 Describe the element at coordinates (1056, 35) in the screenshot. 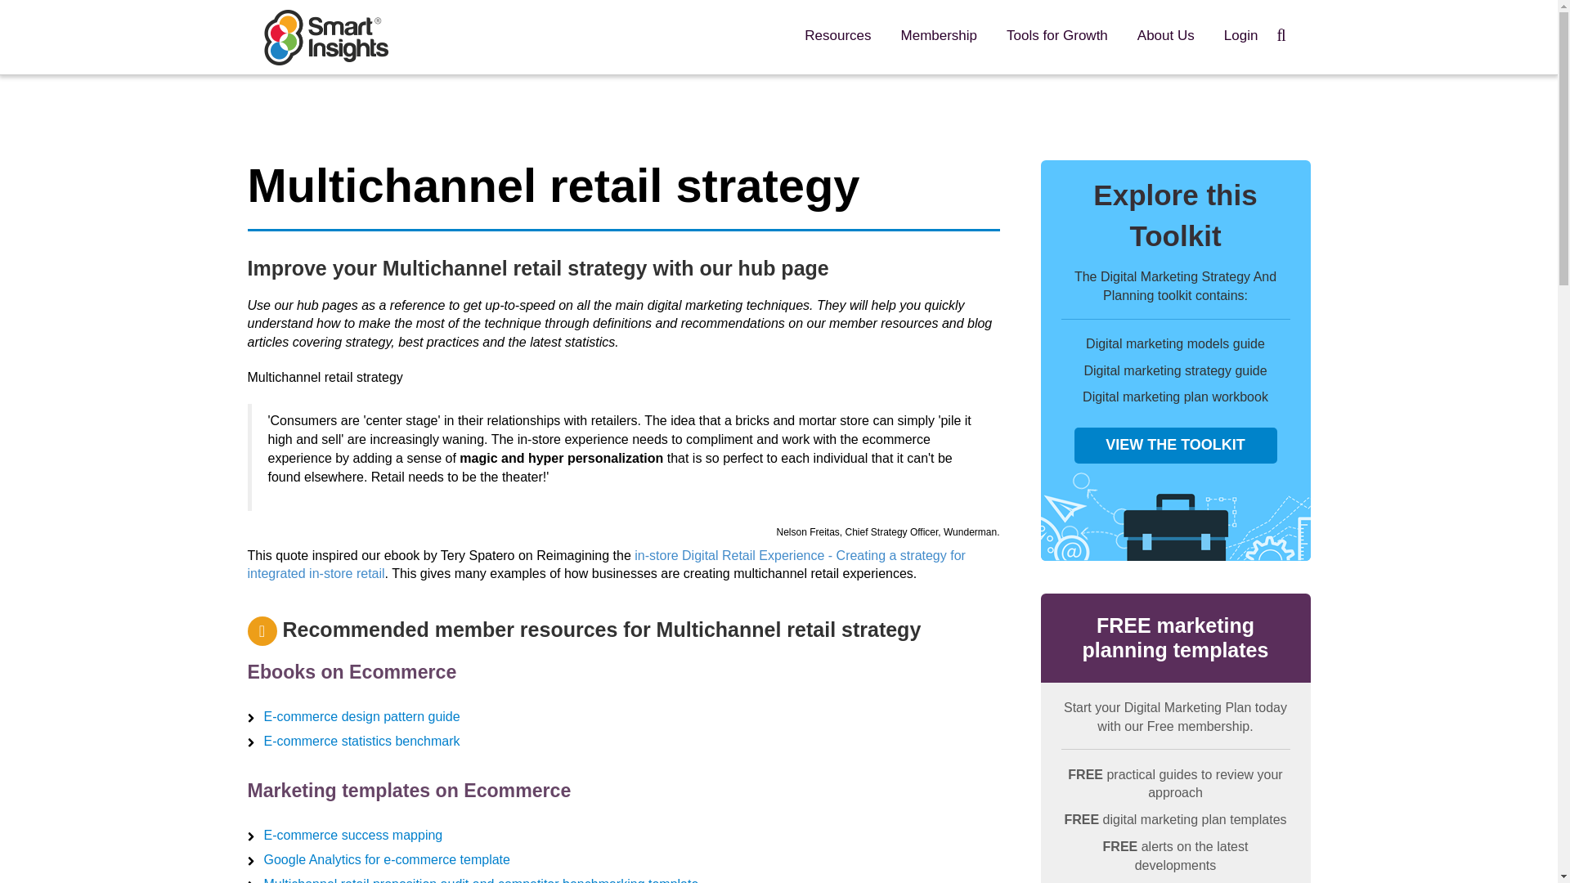

I see `Tools for Growth` at that location.